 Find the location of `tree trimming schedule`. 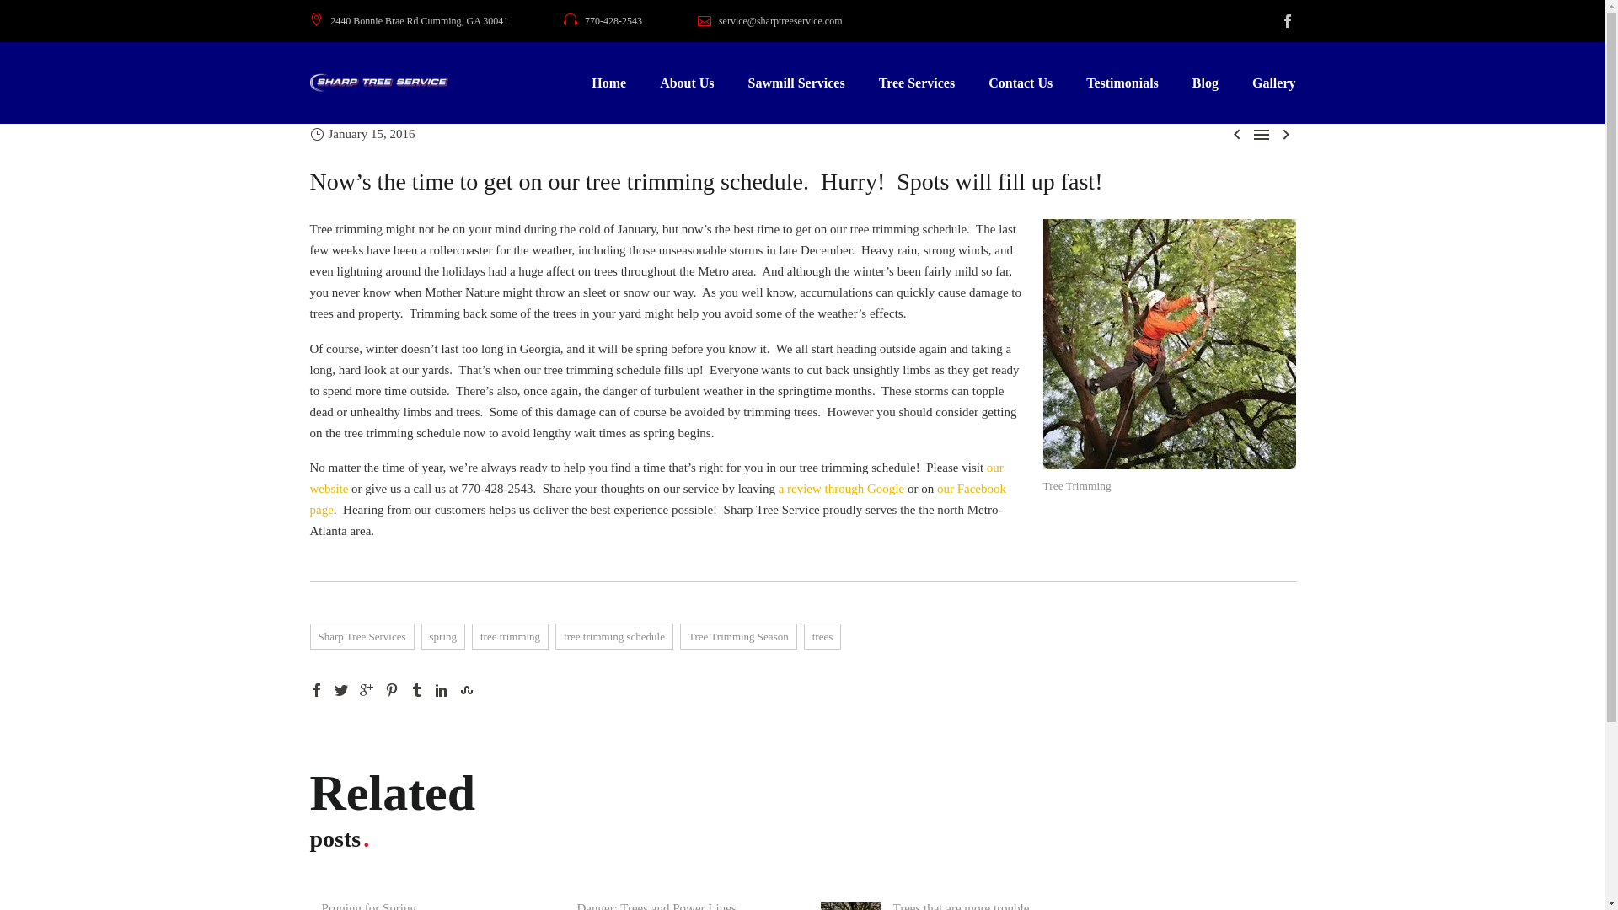

tree trimming schedule is located at coordinates (613, 636).